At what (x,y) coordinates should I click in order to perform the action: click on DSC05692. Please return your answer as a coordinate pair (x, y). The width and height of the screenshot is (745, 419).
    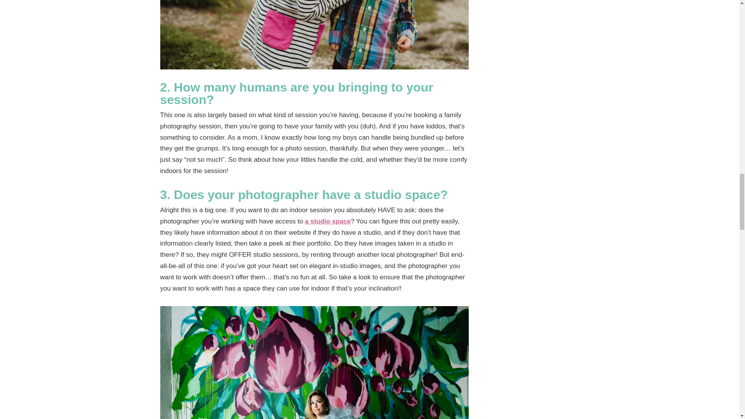
    Looking at the image, I should click on (314, 35).